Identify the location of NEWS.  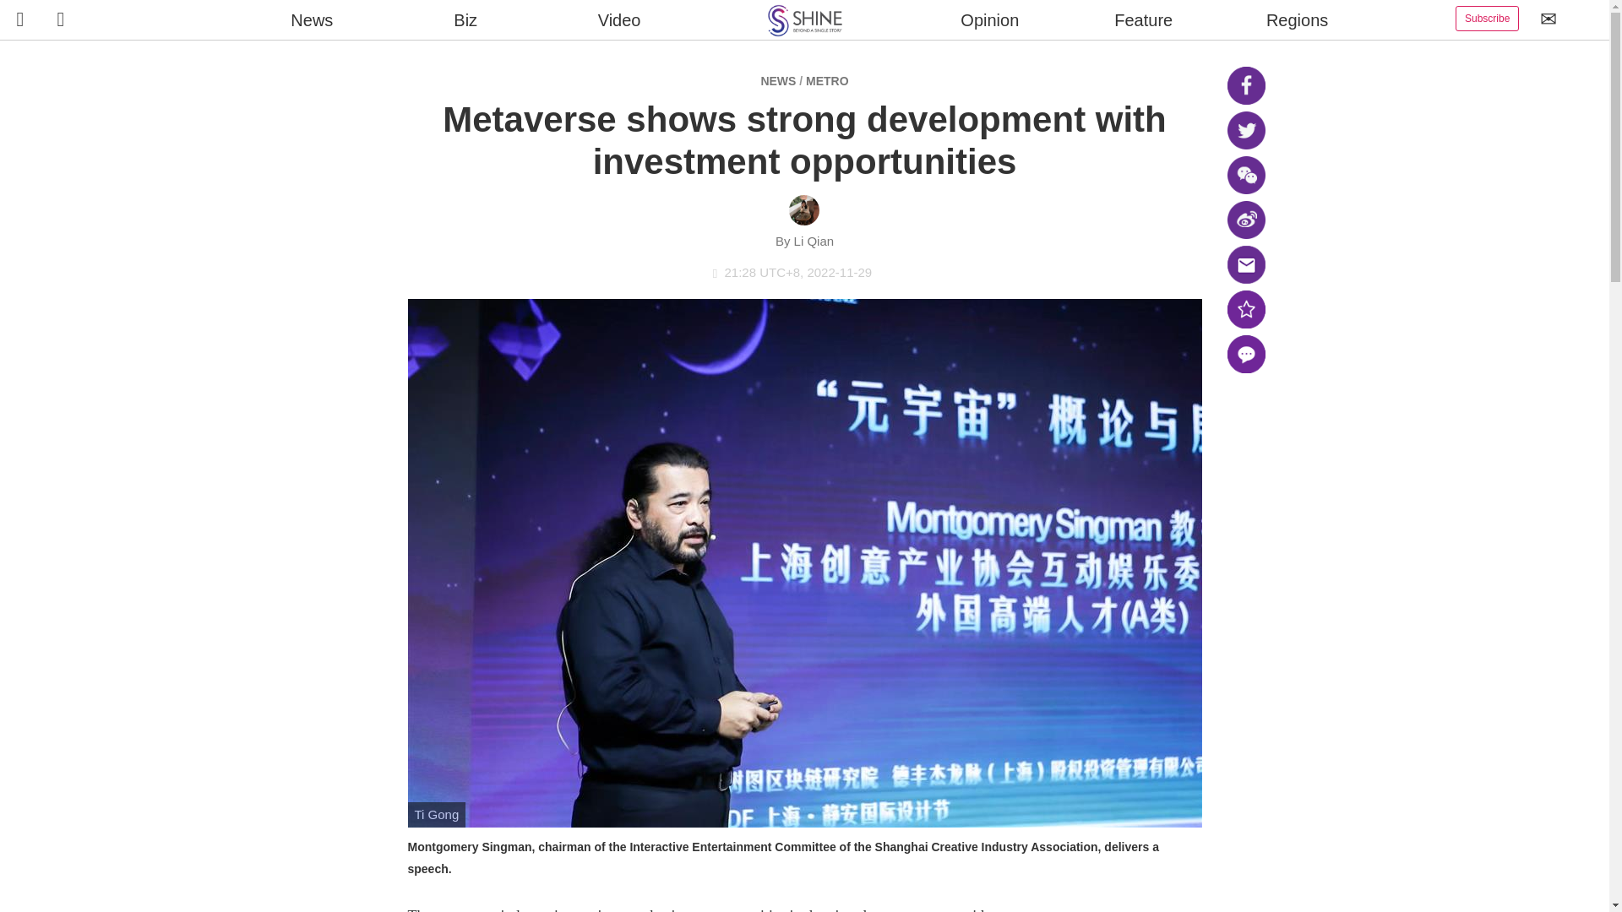
(778, 80).